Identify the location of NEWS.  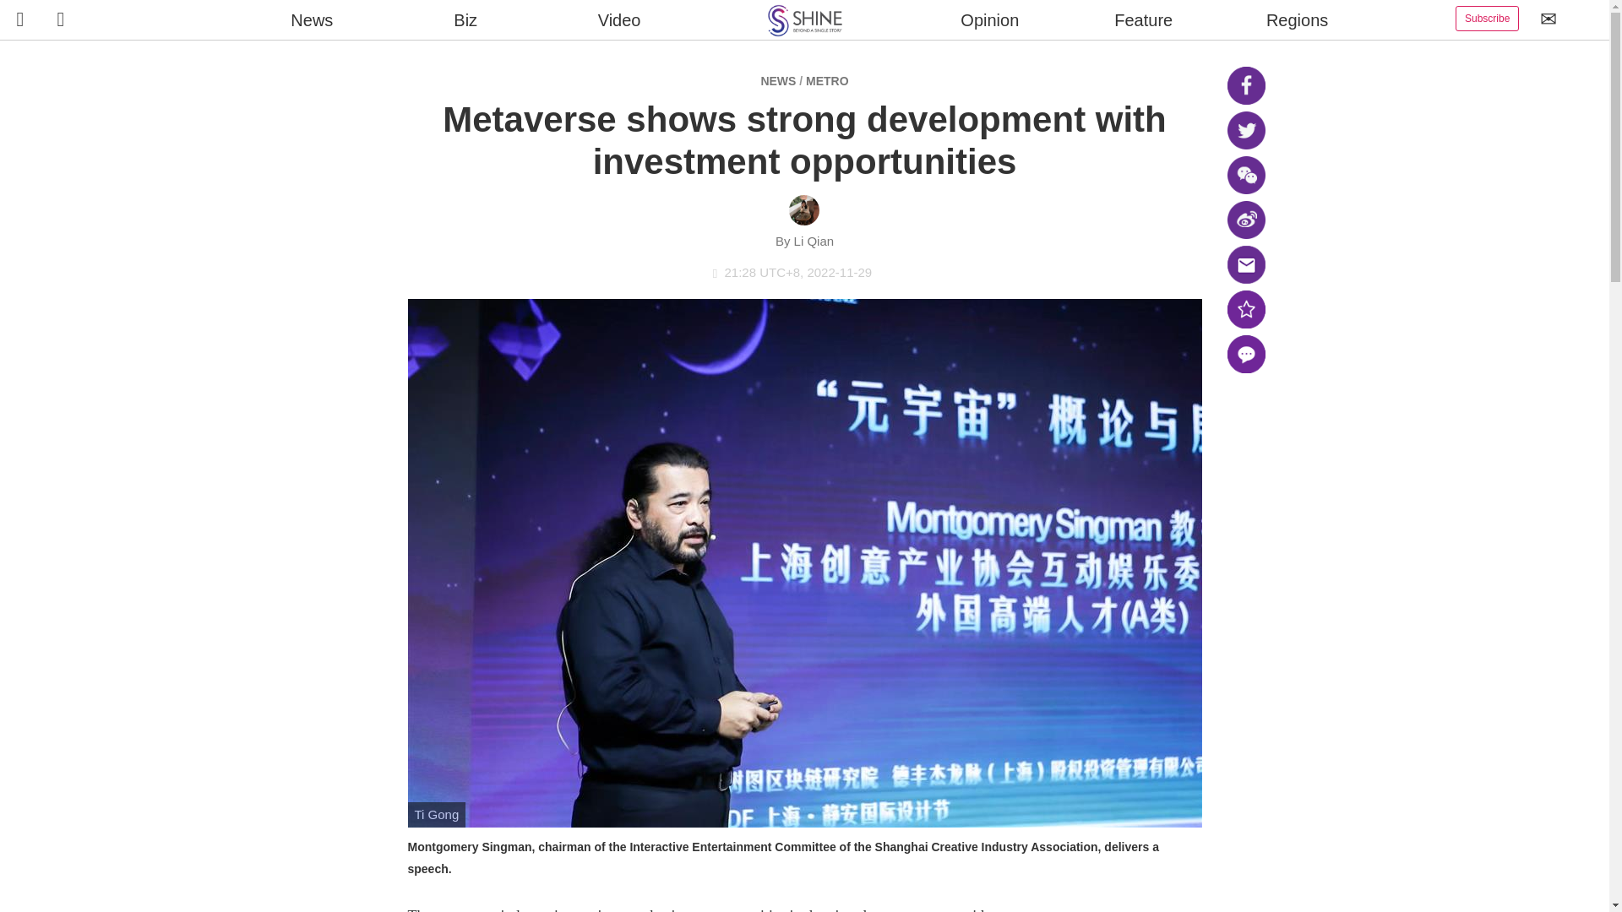
(778, 80).